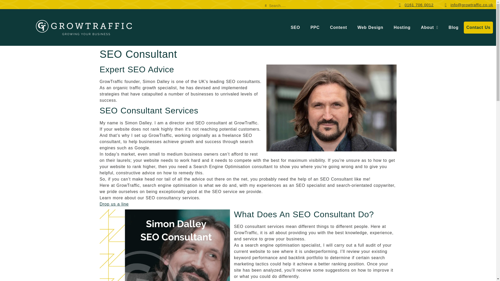 The height and width of the screenshot is (281, 500). I want to click on Contact Us, so click(478, 27).